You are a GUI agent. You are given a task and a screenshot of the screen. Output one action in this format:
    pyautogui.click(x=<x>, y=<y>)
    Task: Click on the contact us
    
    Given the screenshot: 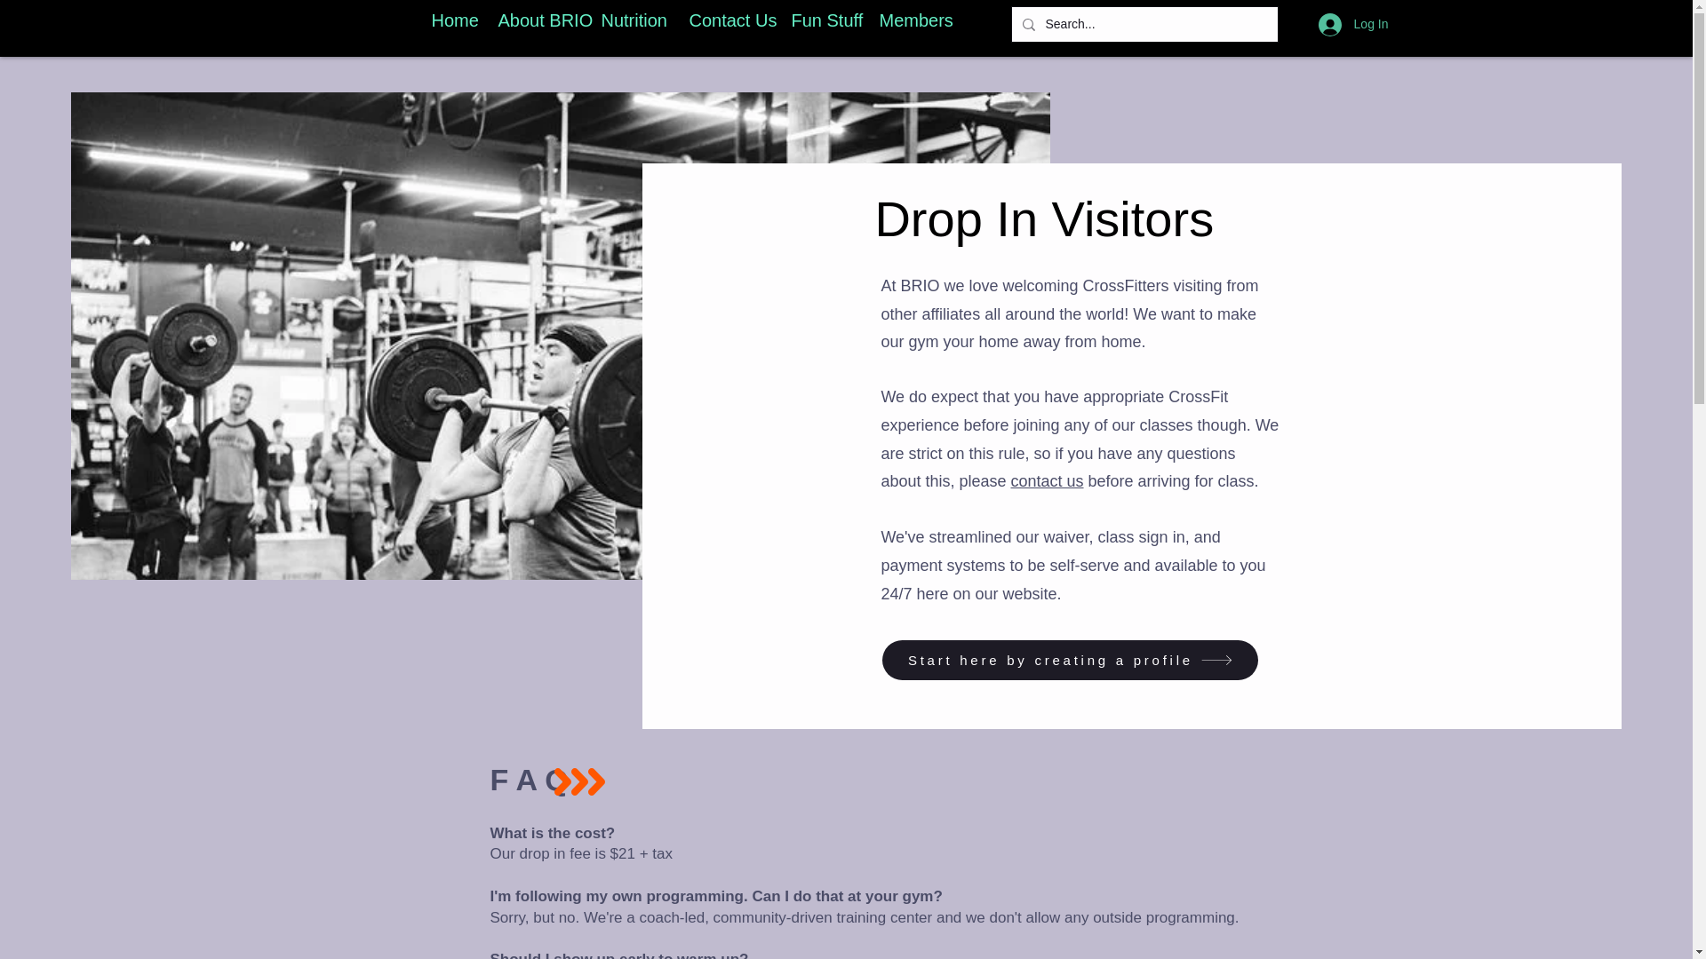 What is the action you would take?
    pyautogui.click(x=1047, y=481)
    